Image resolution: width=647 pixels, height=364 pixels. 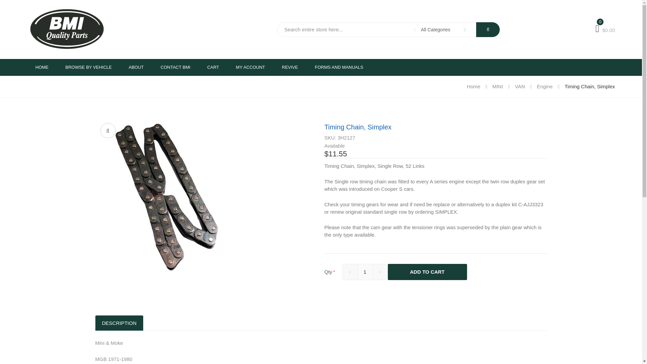 I want to click on MY ACCOUNT, so click(x=250, y=67).